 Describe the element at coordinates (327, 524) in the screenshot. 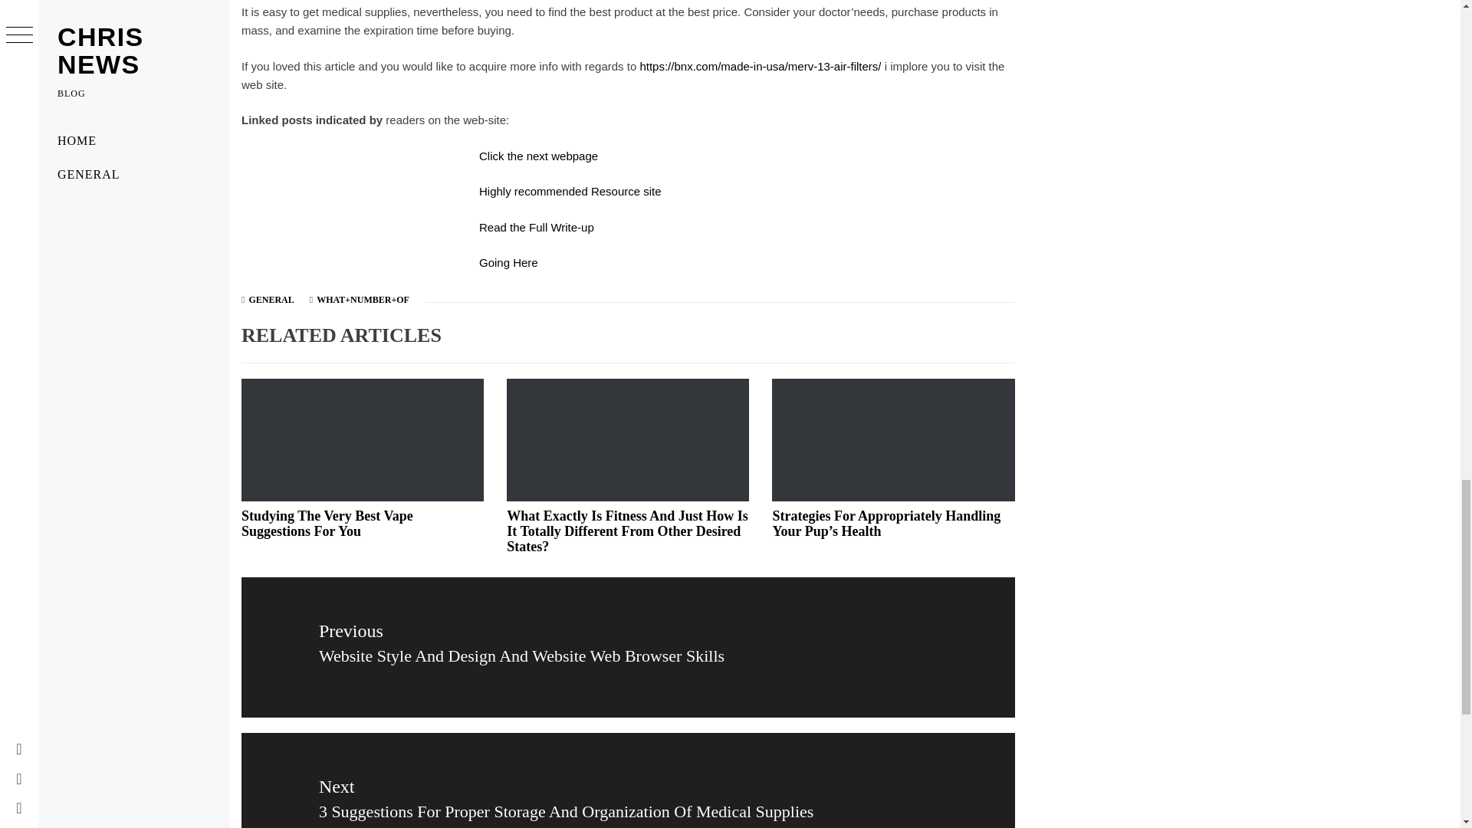

I see `Studying The Very Best Vape Suggestions For You` at that location.